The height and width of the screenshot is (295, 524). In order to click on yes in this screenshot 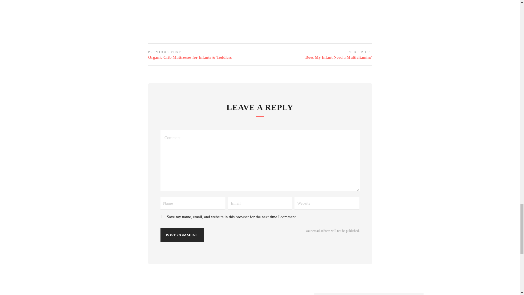, I will do `click(163, 216)`.